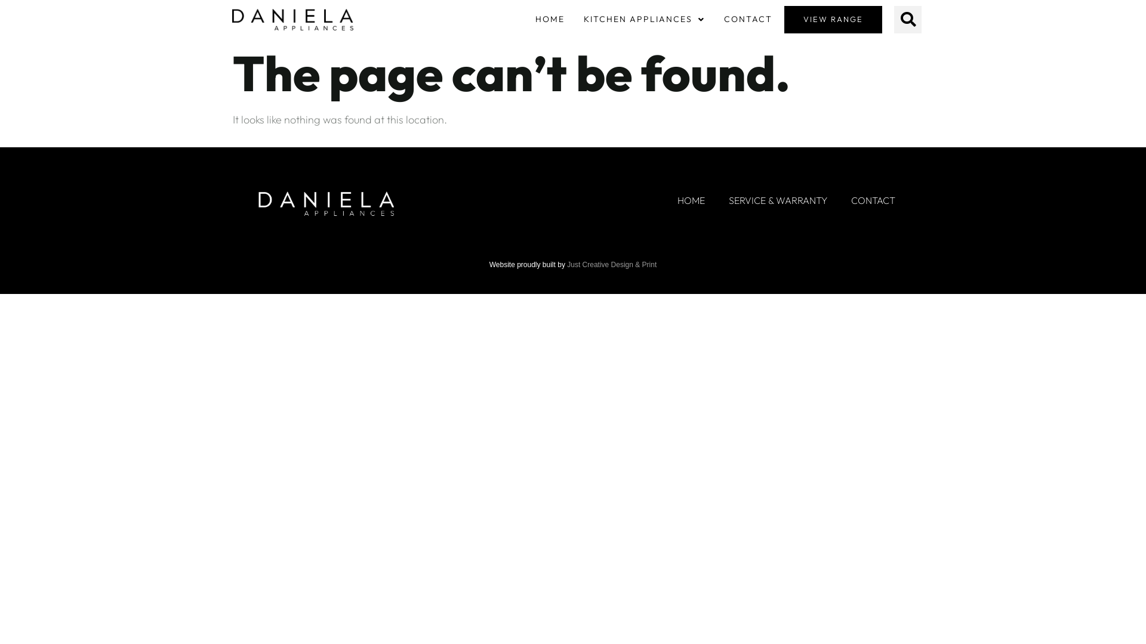 This screenshot has width=1146, height=644. What do you see at coordinates (778, 200) in the screenshot?
I see `SERVICE & WARRANTY` at bounding box center [778, 200].